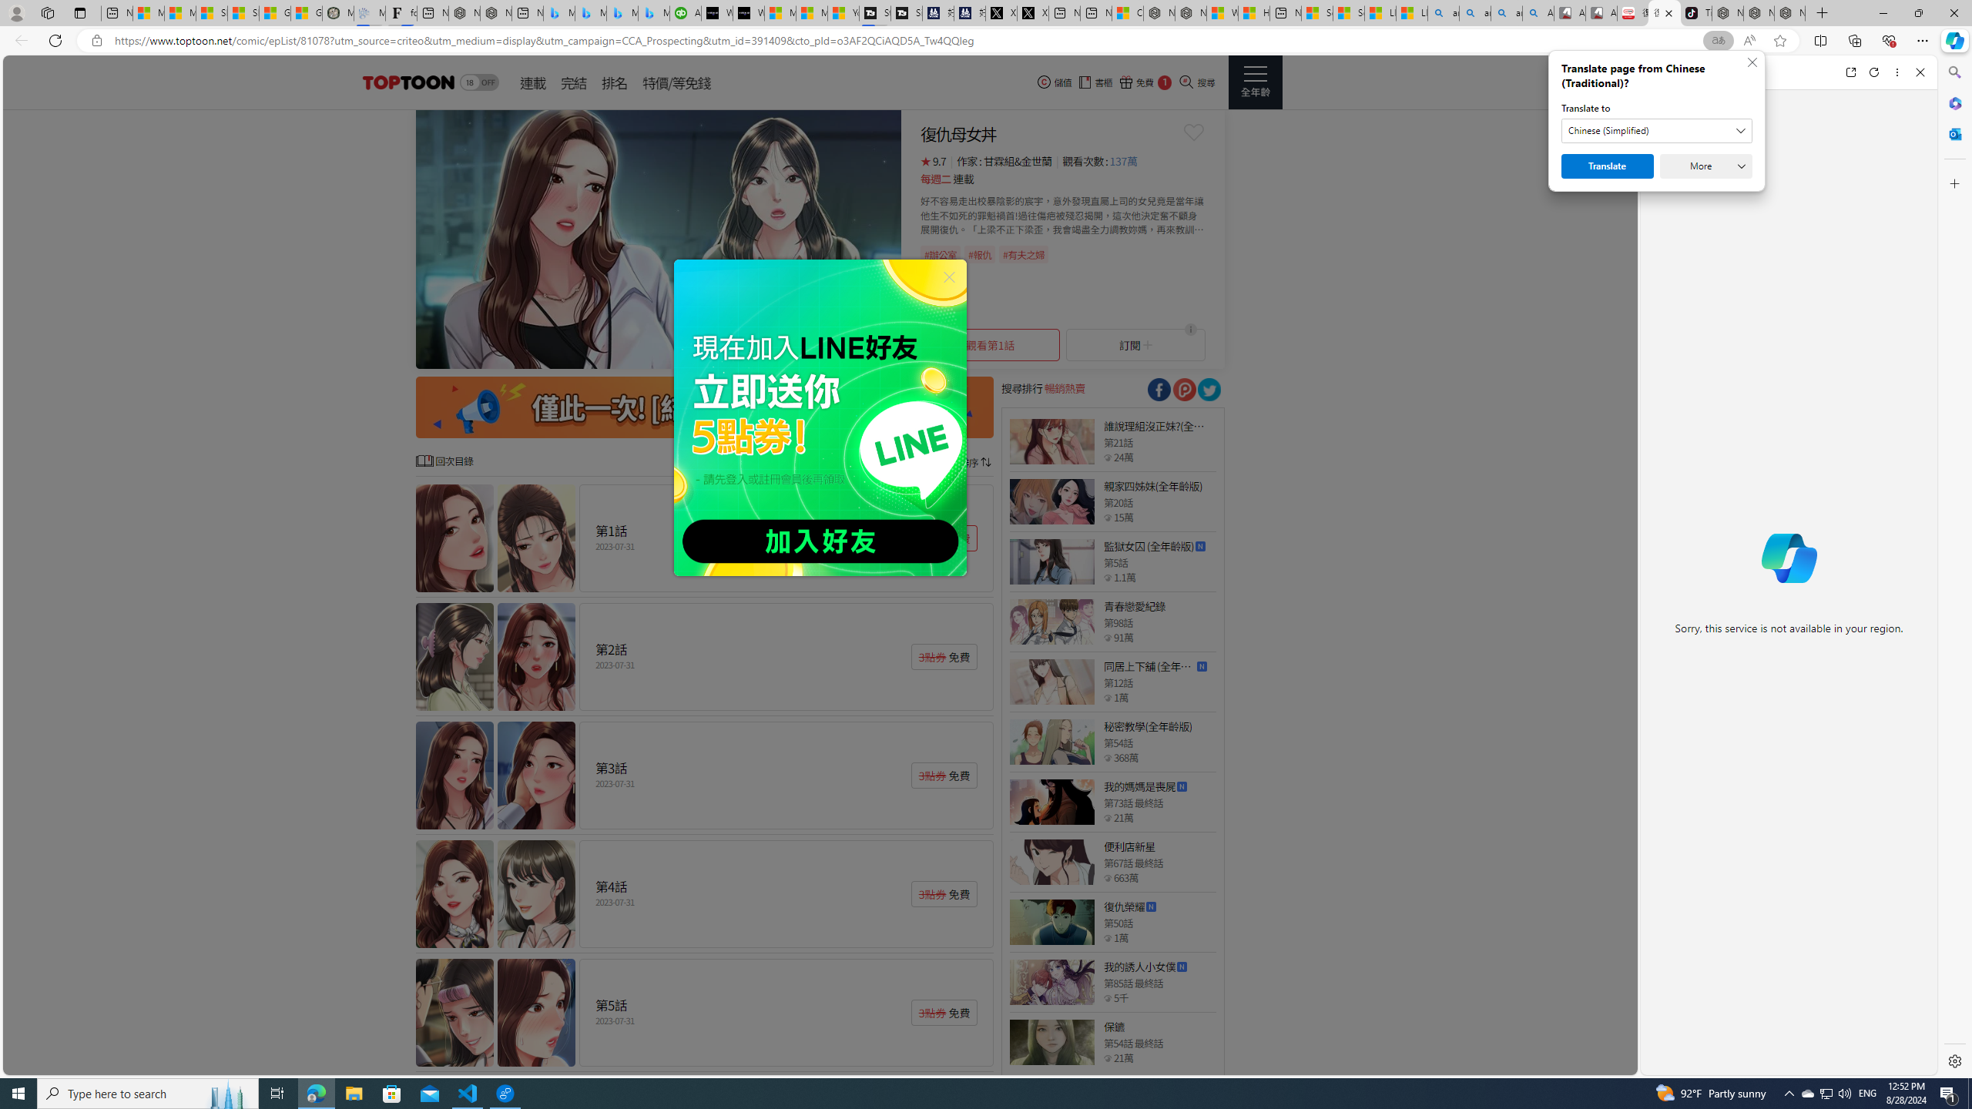 This screenshot has height=1109, width=1972. I want to click on Amazon Echo Robot - Search Images, so click(1538, 13).